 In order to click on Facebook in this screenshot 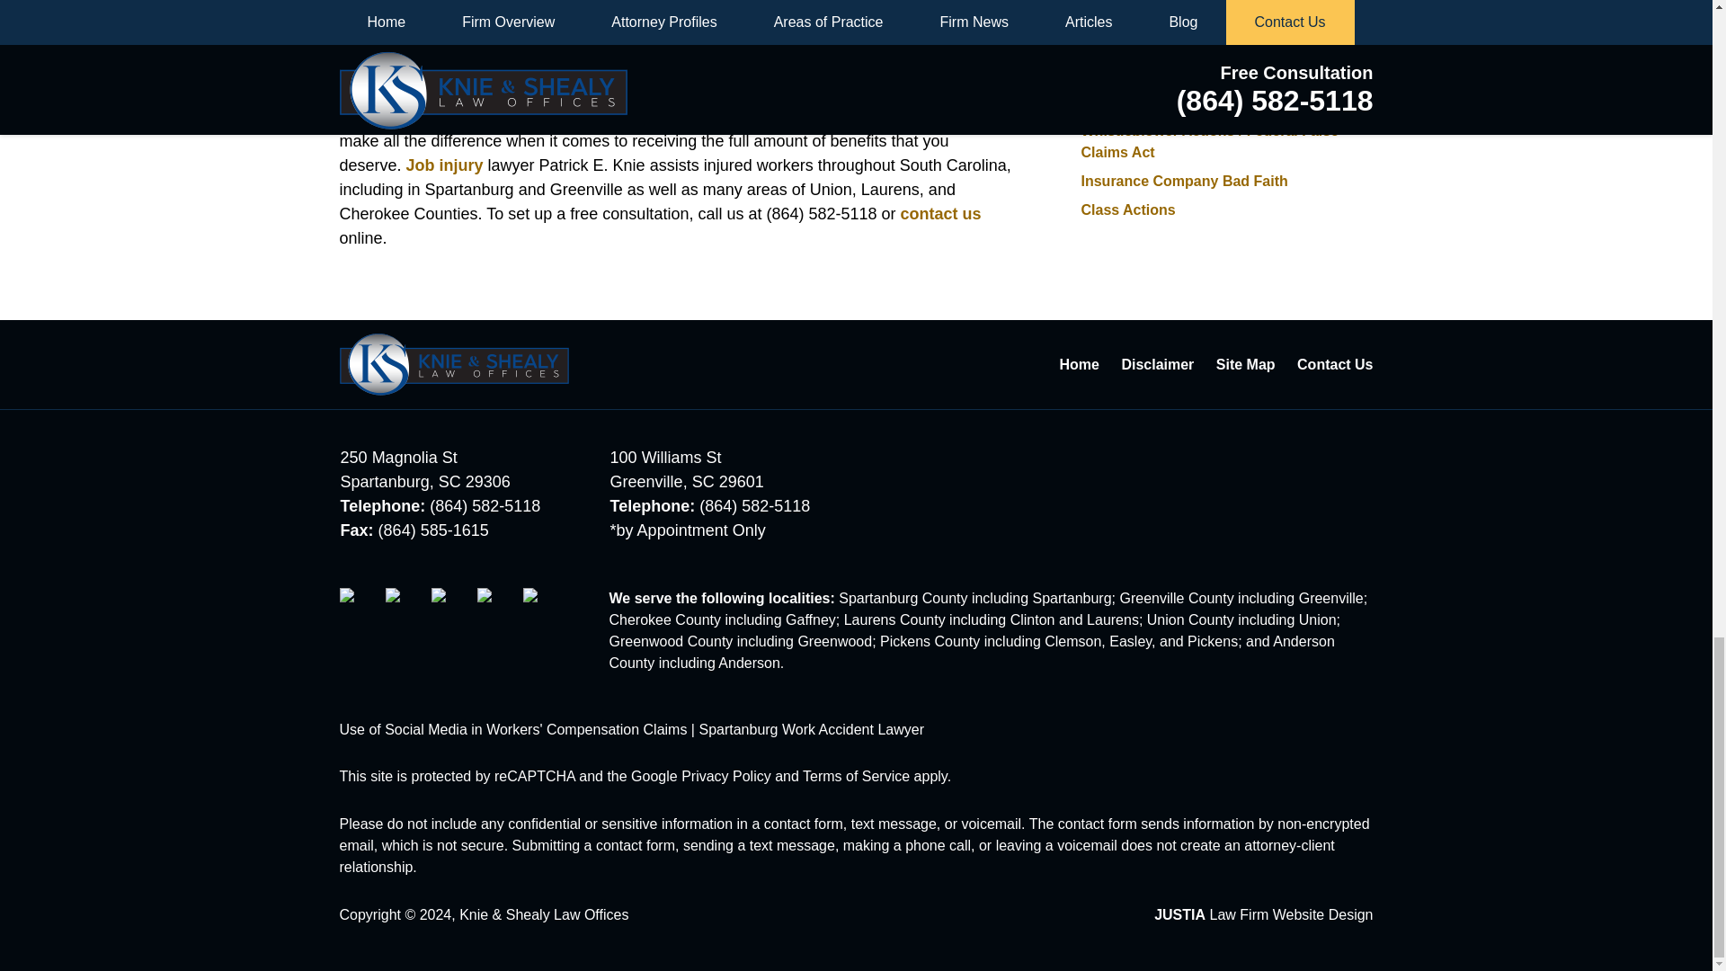, I will do `click(360, 608)`.